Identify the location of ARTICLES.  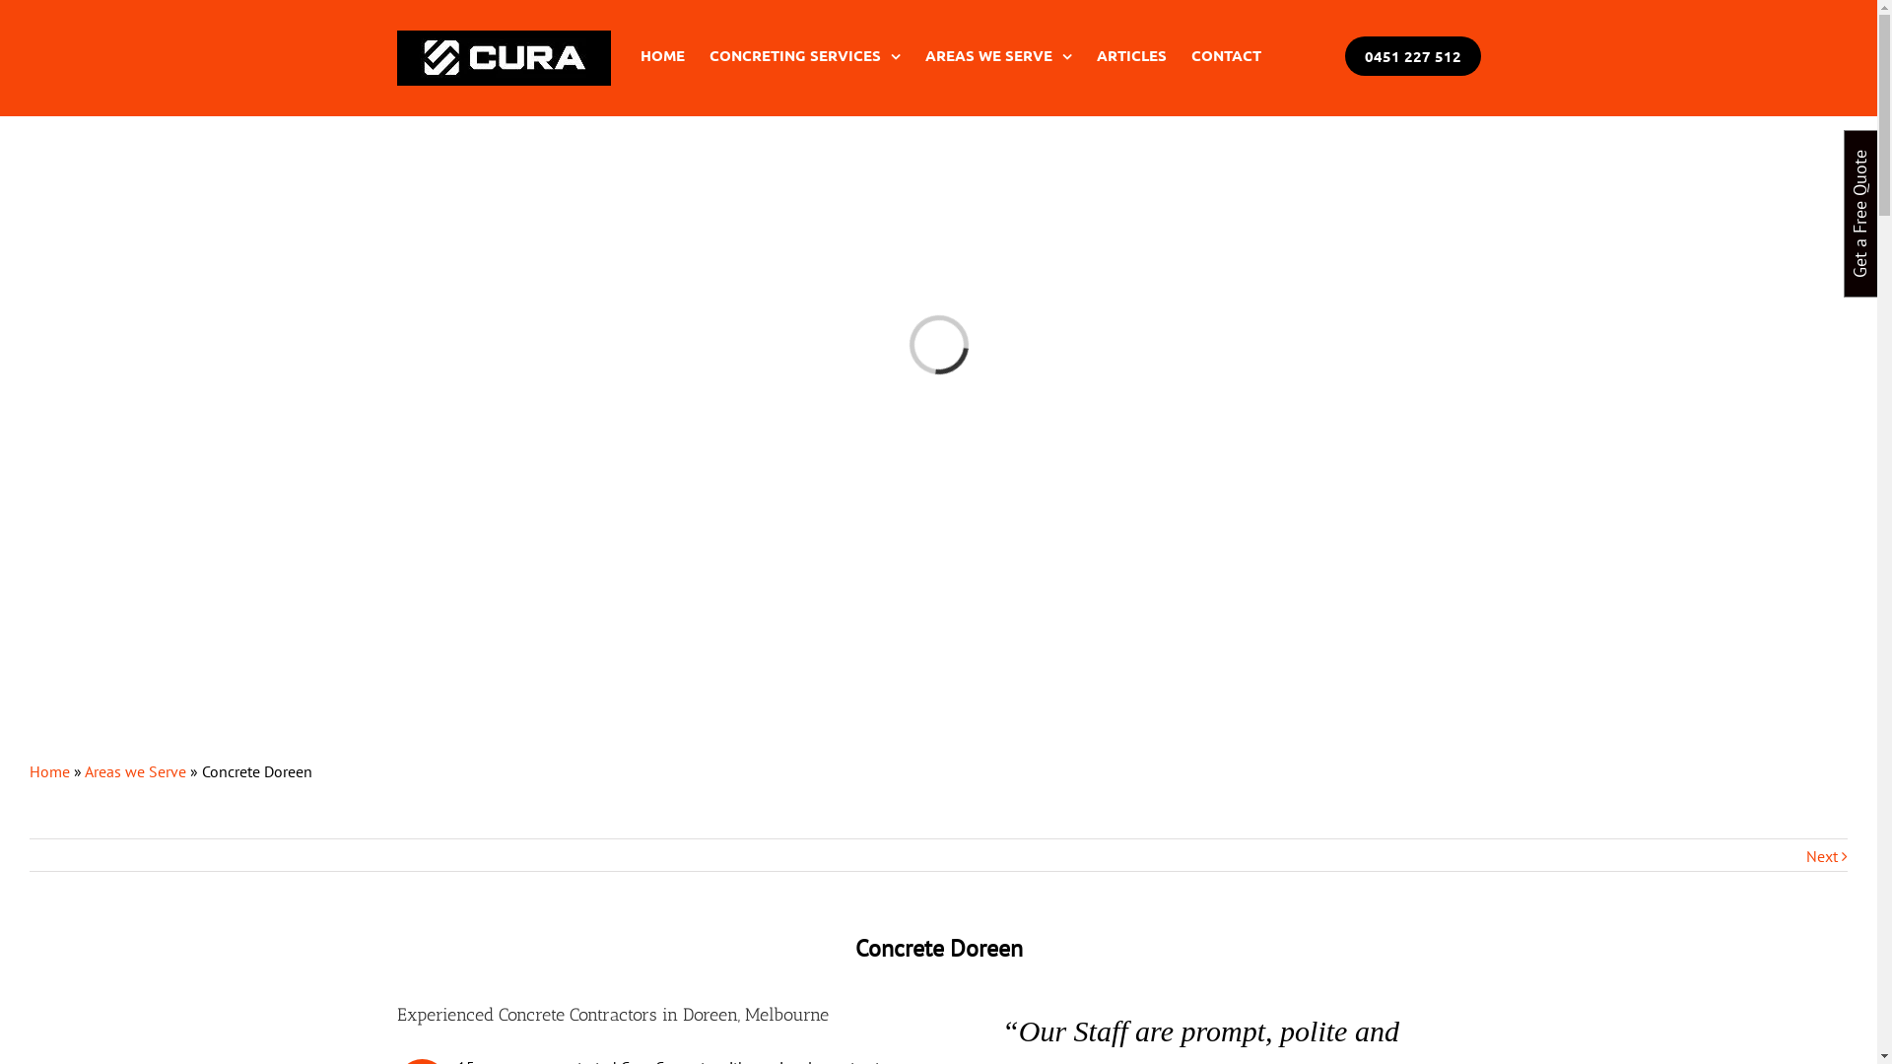
(1131, 55).